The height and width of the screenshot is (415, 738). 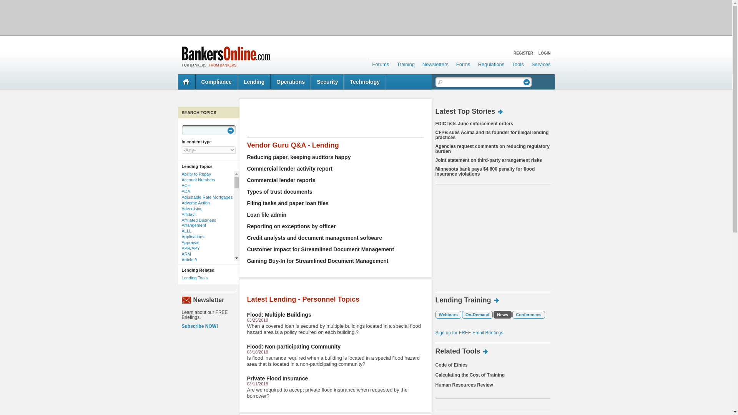 I want to click on Enter the terms you wish to search for., so click(x=482, y=81).